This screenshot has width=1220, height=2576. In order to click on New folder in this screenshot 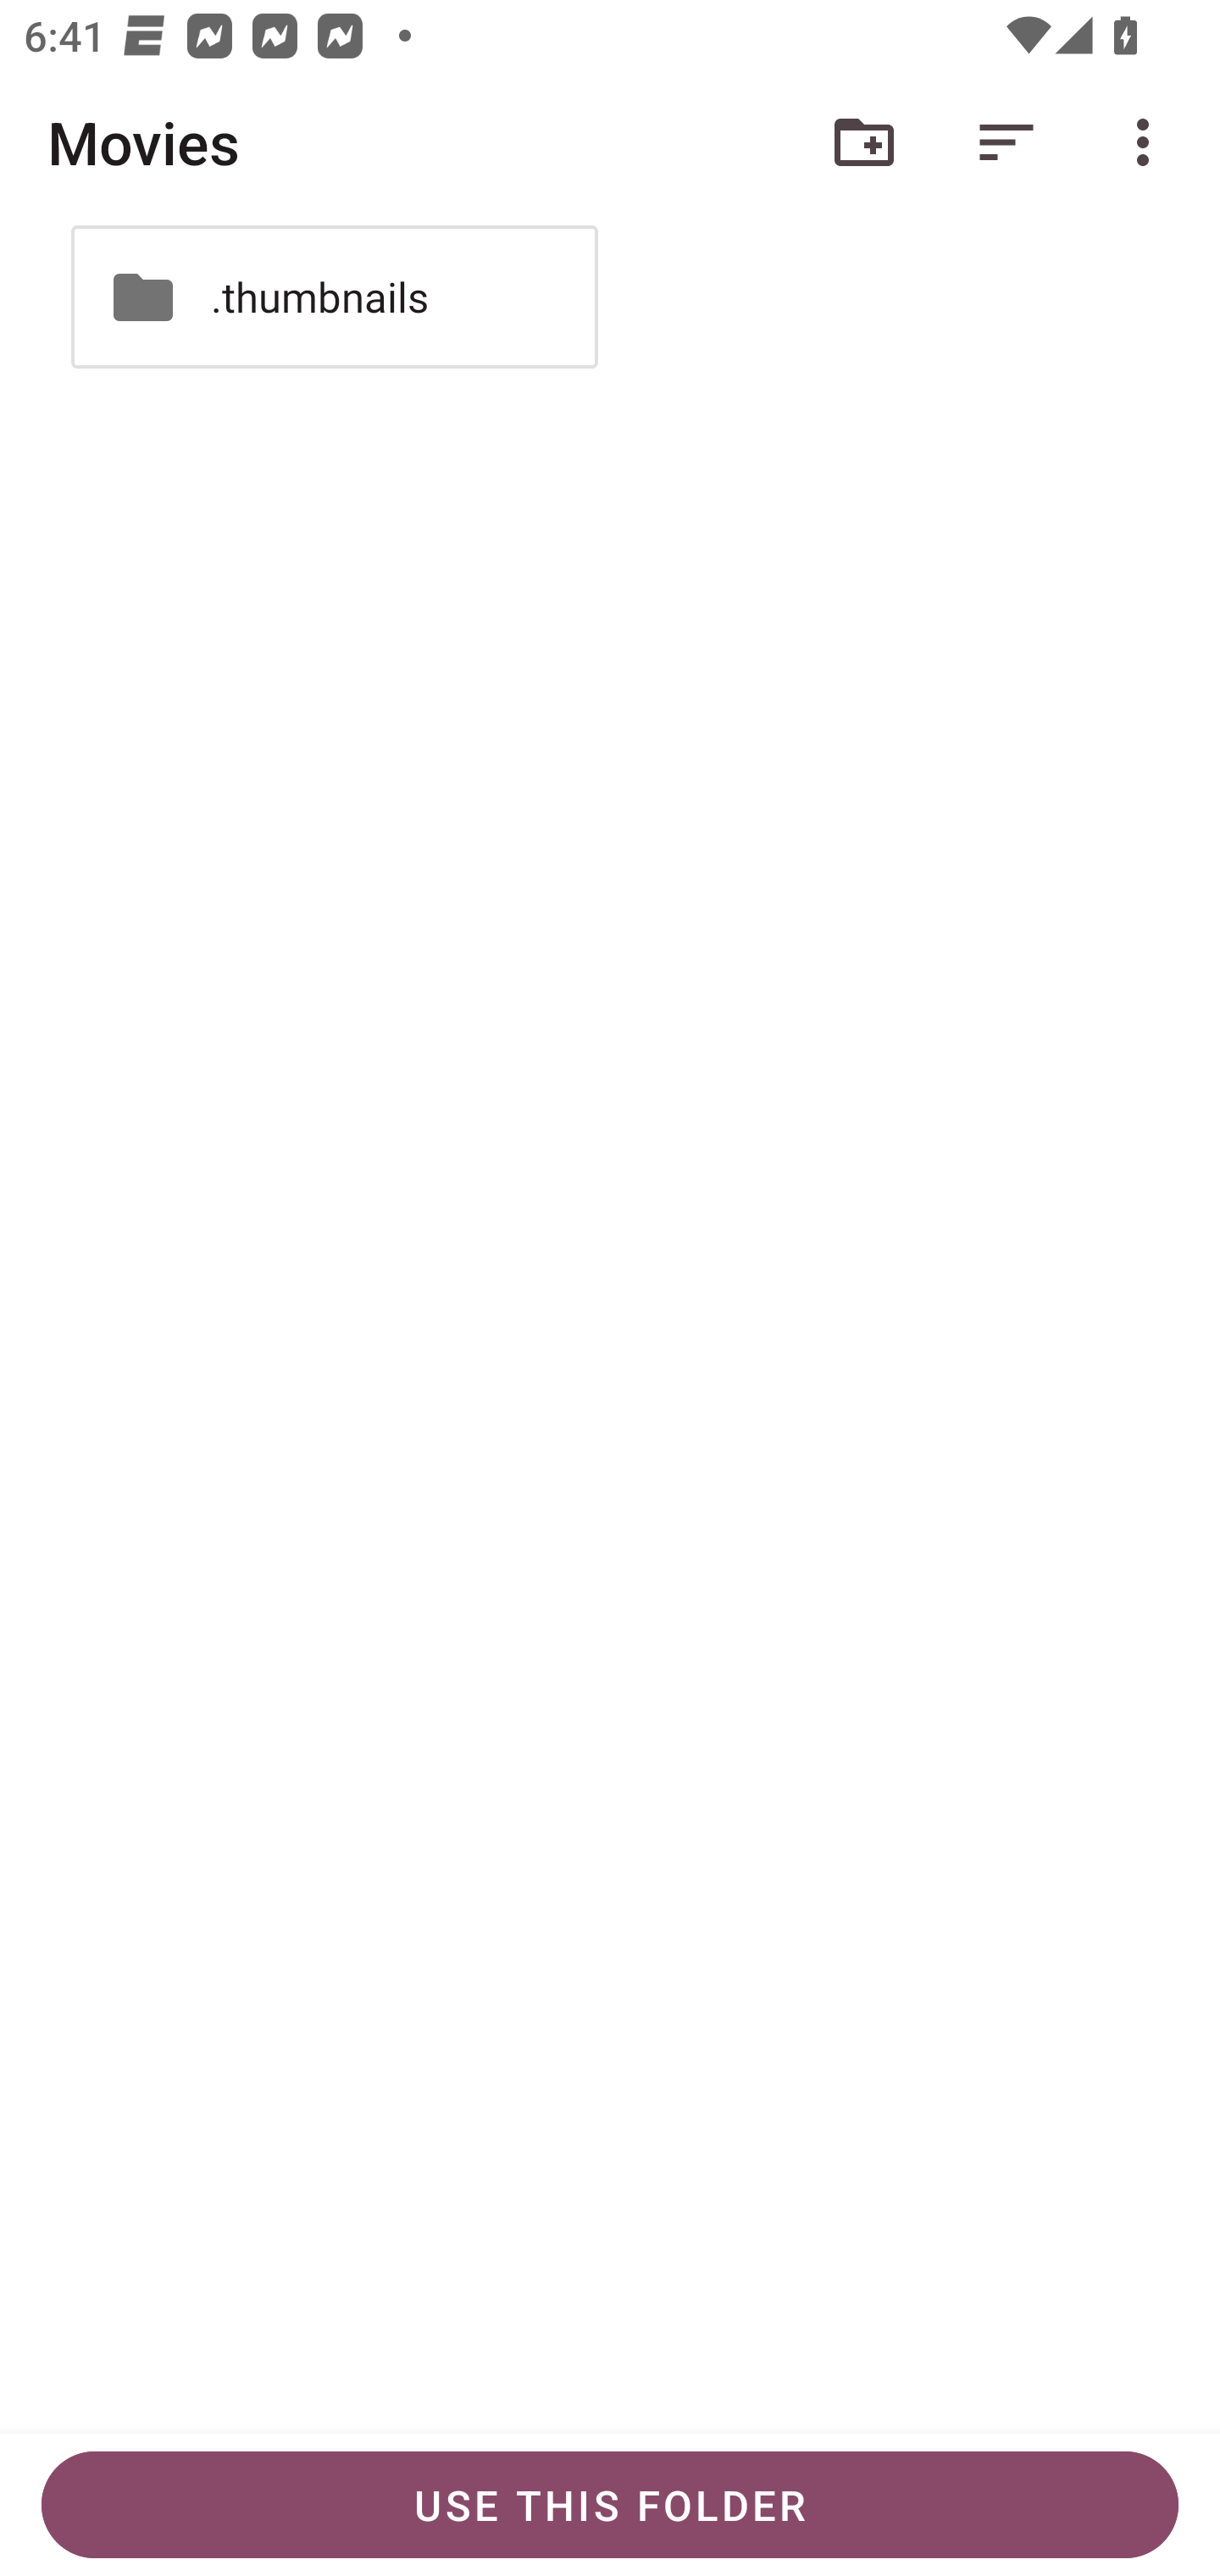, I will do `click(864, 142)`.